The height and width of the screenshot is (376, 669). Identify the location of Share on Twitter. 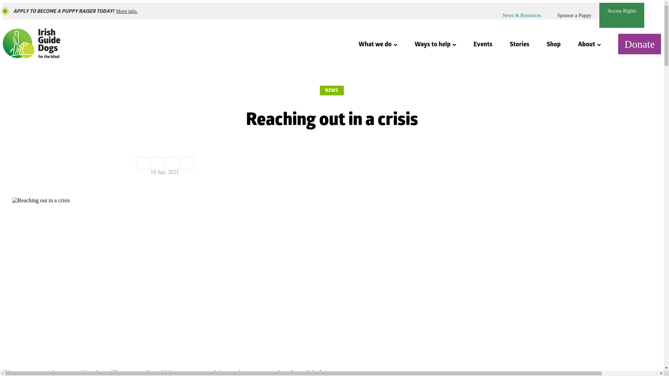
(172, 163).